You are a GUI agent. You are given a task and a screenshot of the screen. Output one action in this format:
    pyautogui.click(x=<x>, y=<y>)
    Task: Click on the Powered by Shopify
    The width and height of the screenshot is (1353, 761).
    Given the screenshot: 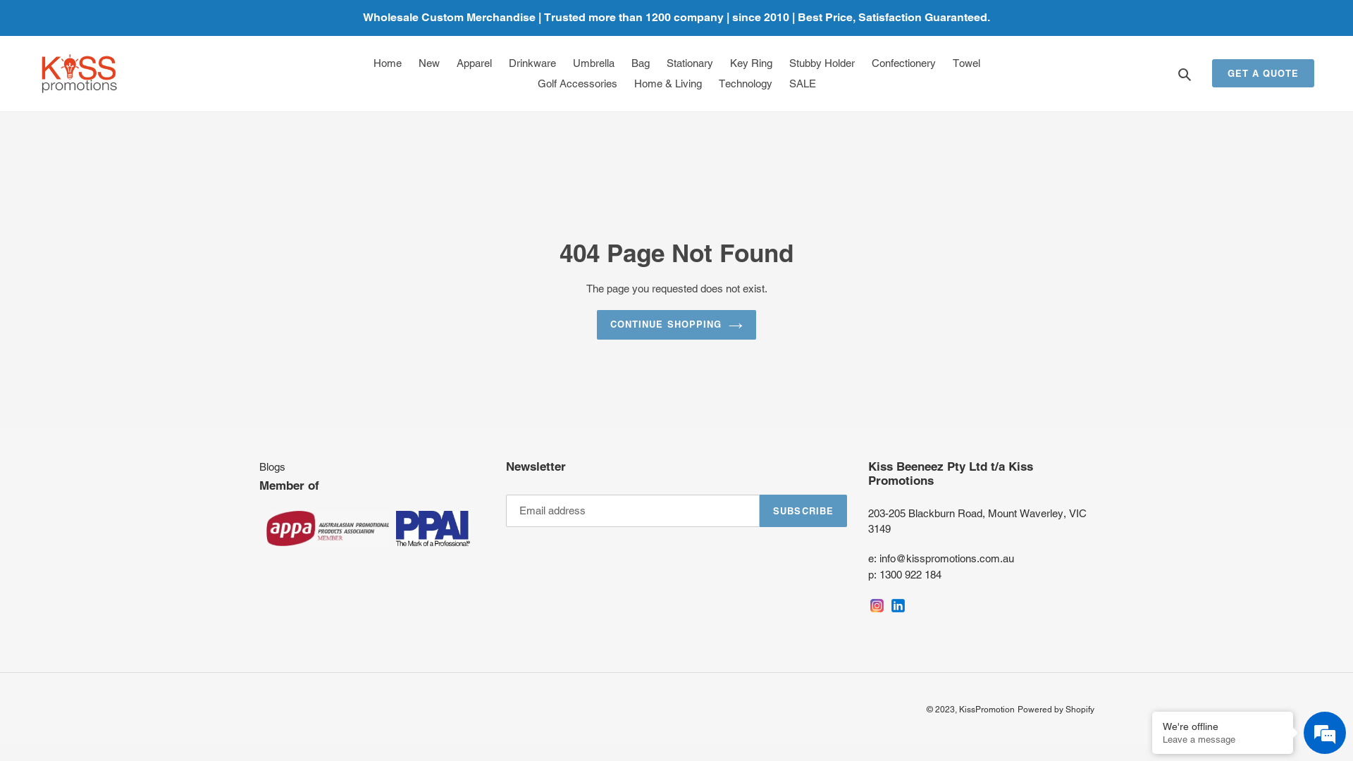 What is the action you would take?
    pyautogui.click(x=1056, y=710)
    